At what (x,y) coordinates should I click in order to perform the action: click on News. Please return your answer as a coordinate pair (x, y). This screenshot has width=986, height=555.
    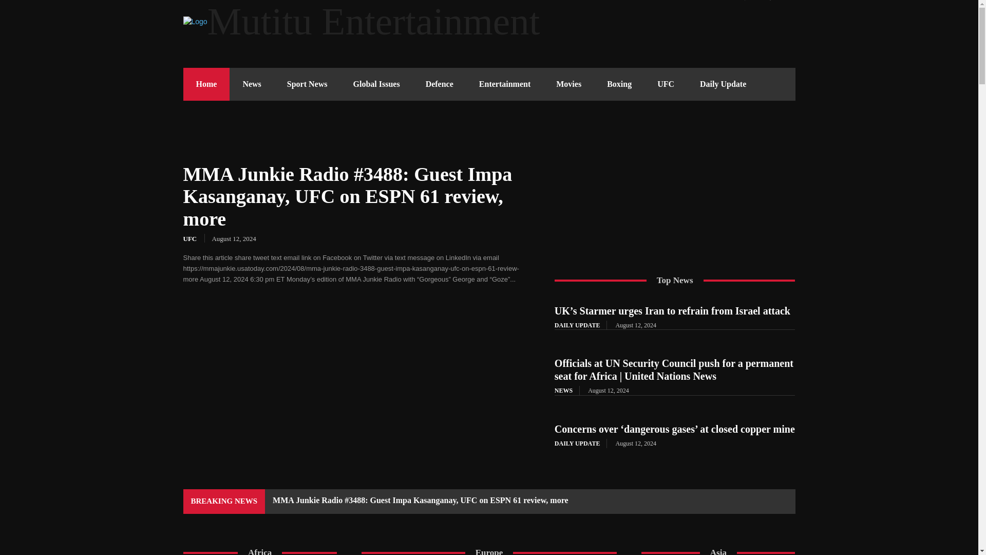
    Looking at the image, I should click on (252, 84).